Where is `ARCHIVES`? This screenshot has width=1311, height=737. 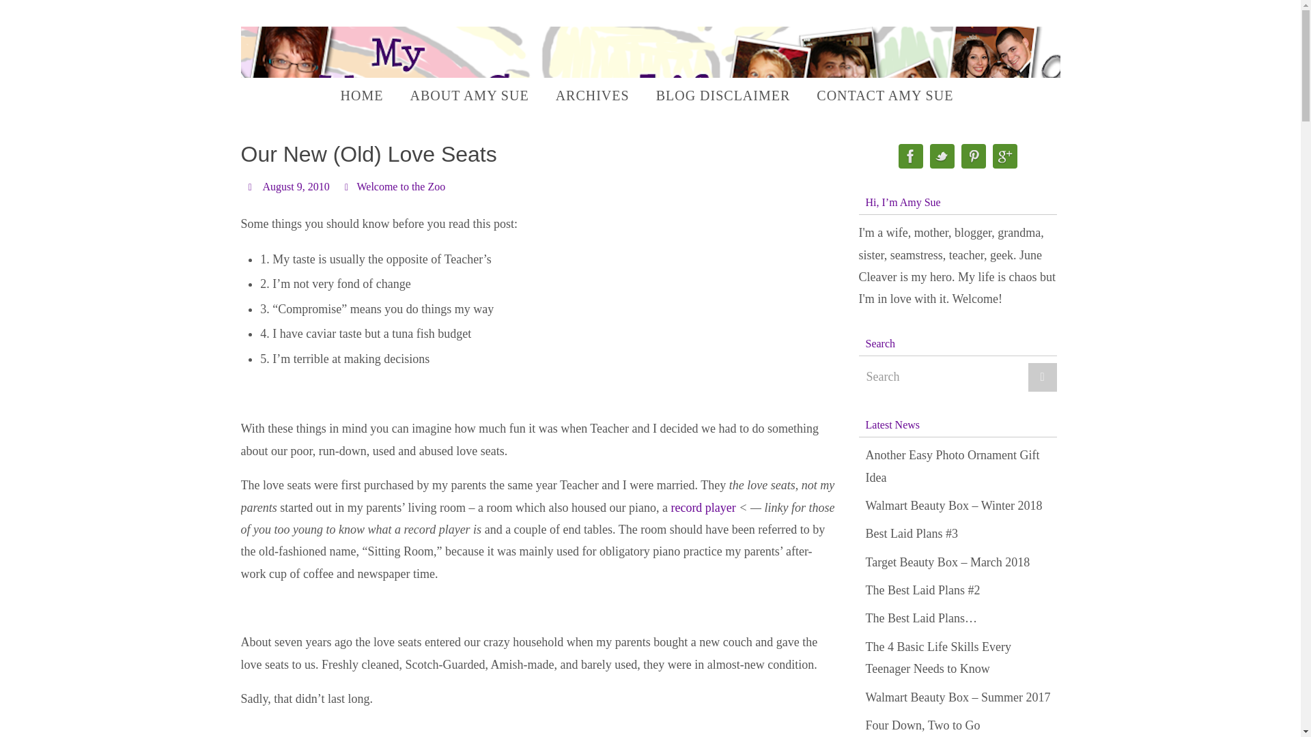
ARCHIVES is located at coordinates (593, 96).